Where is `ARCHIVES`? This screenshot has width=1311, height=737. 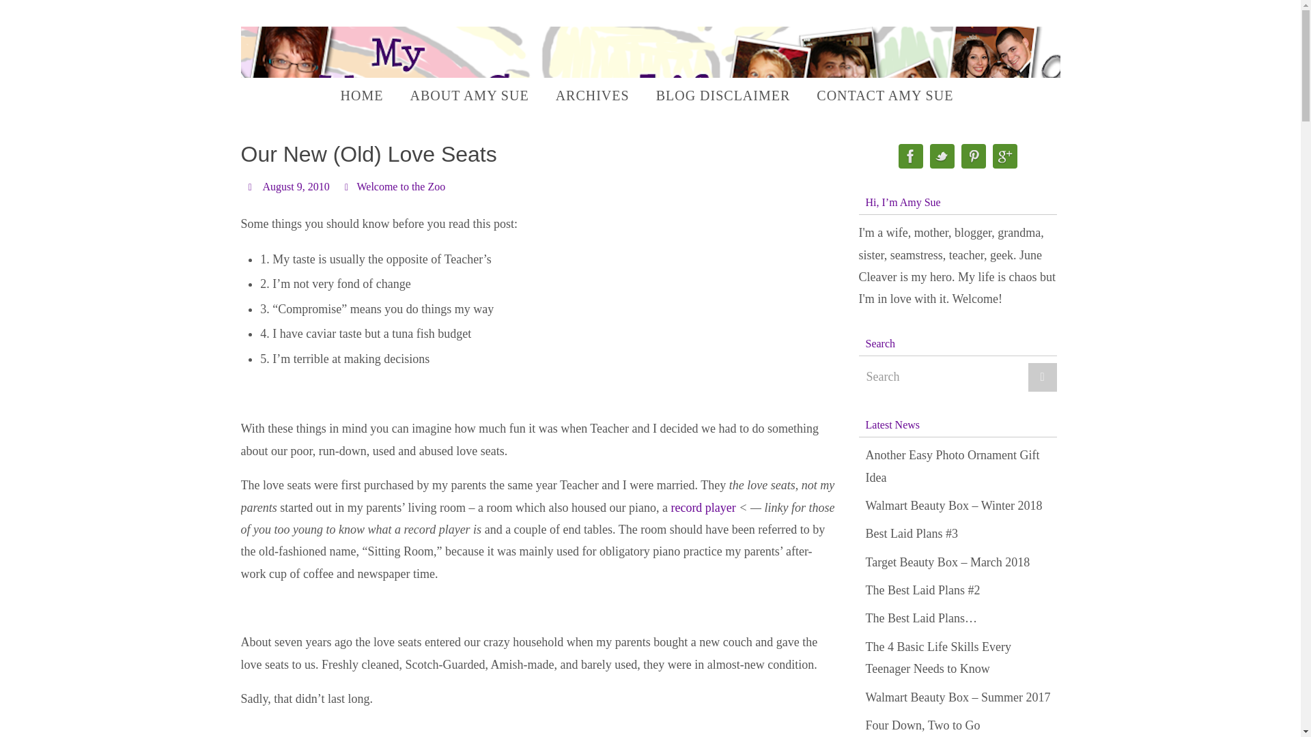
ARCHIVES is located at coordinates (593, 96).